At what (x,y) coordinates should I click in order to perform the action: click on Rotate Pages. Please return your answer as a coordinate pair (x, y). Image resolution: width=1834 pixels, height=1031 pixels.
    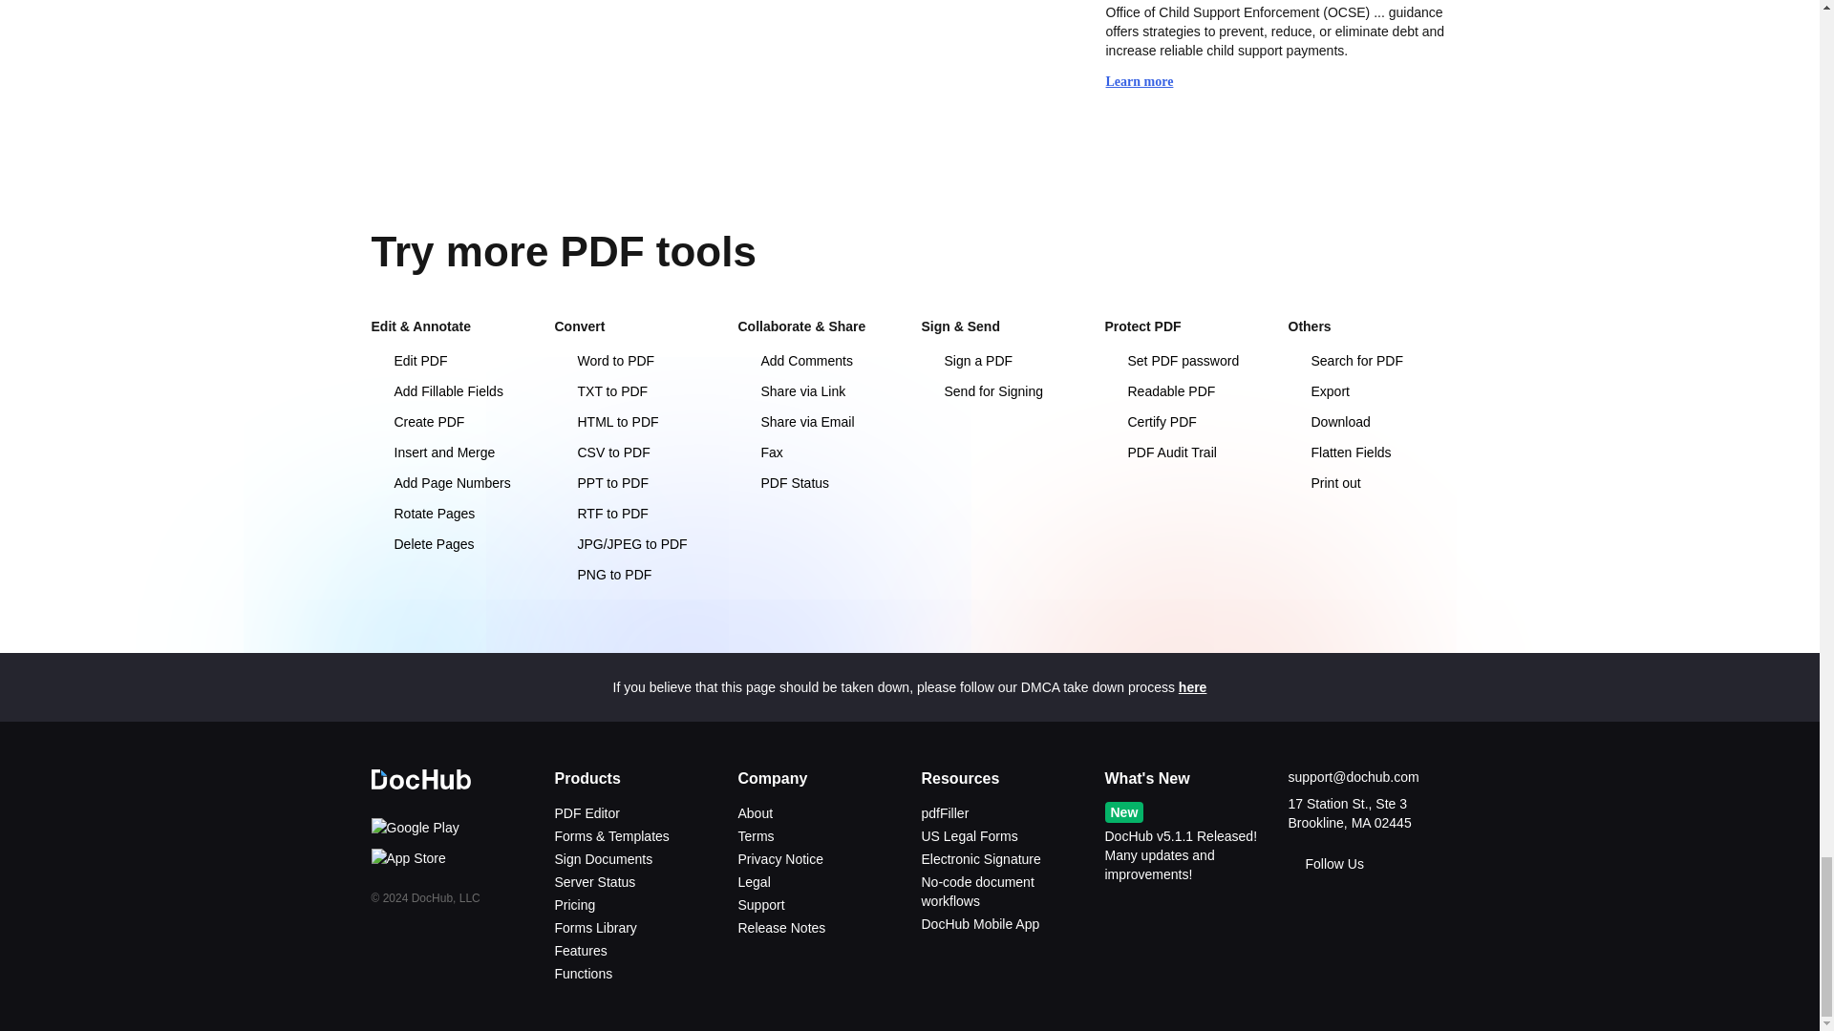
    Looking at the image, I should click on (451, 514).